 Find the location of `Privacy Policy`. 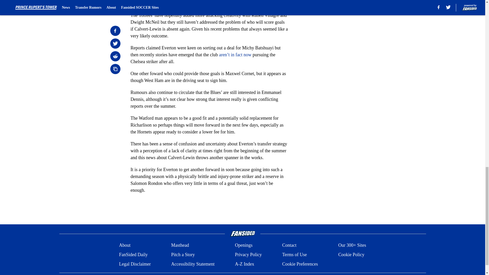

Privacy Policy is located at coordinates (248, 255).